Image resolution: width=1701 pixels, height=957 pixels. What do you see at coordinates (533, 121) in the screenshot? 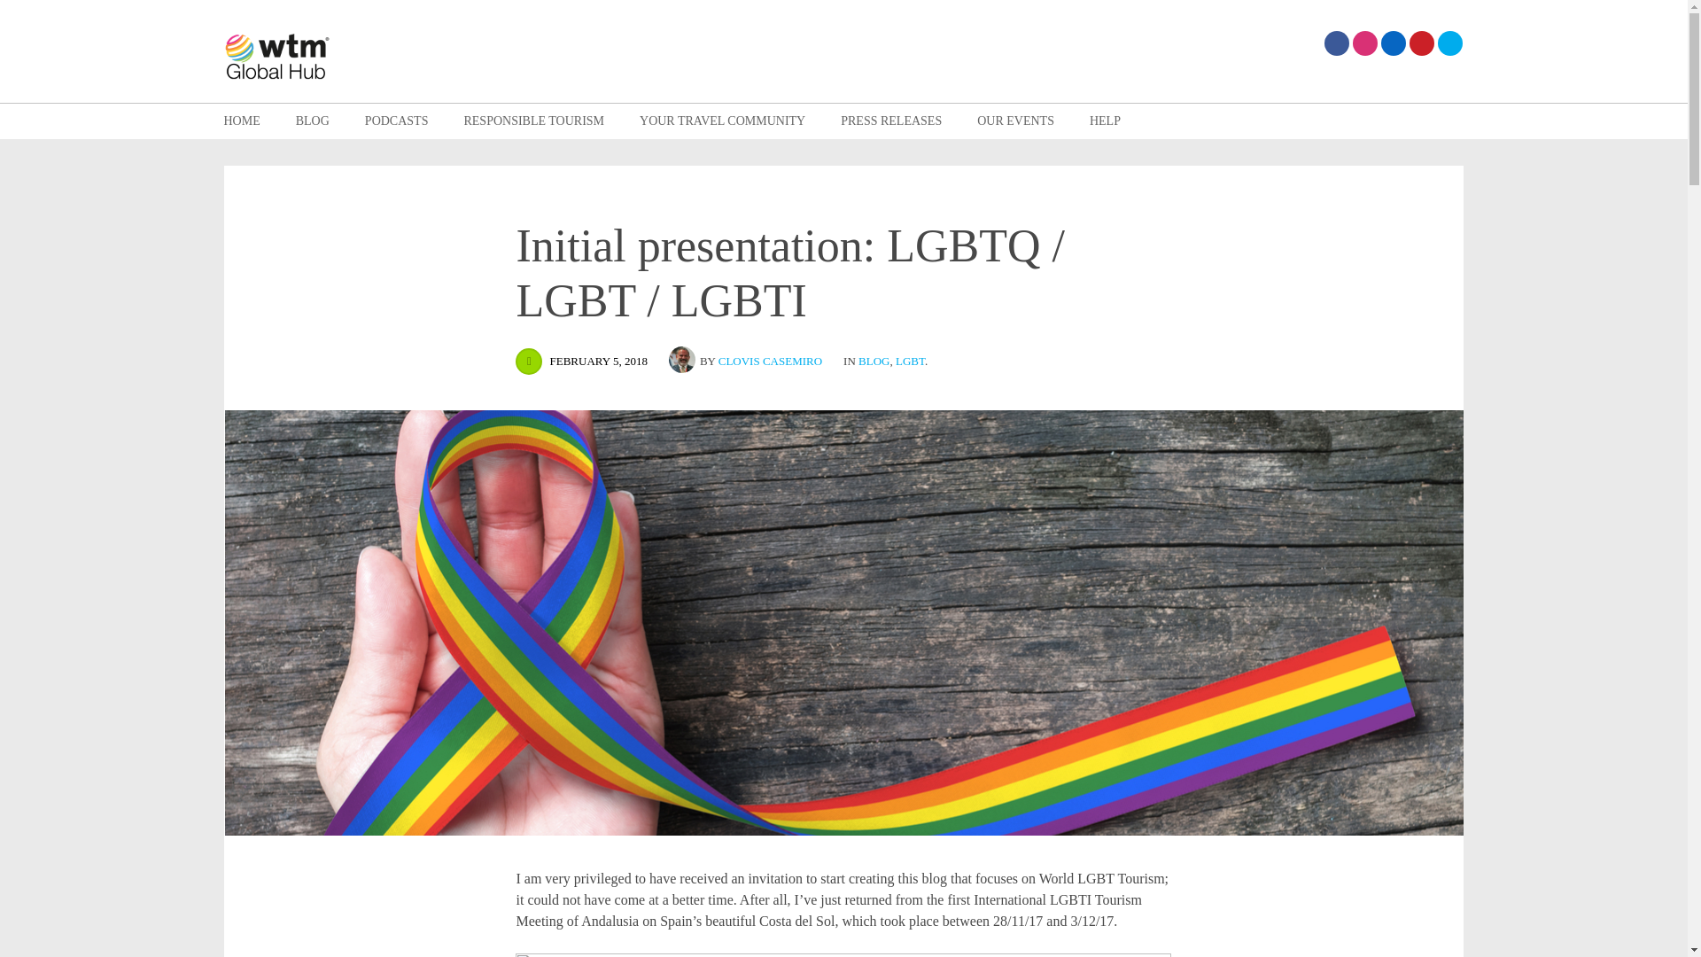
I see `RESPONSIBLE TOURISM` at bounding box center [533, 121].